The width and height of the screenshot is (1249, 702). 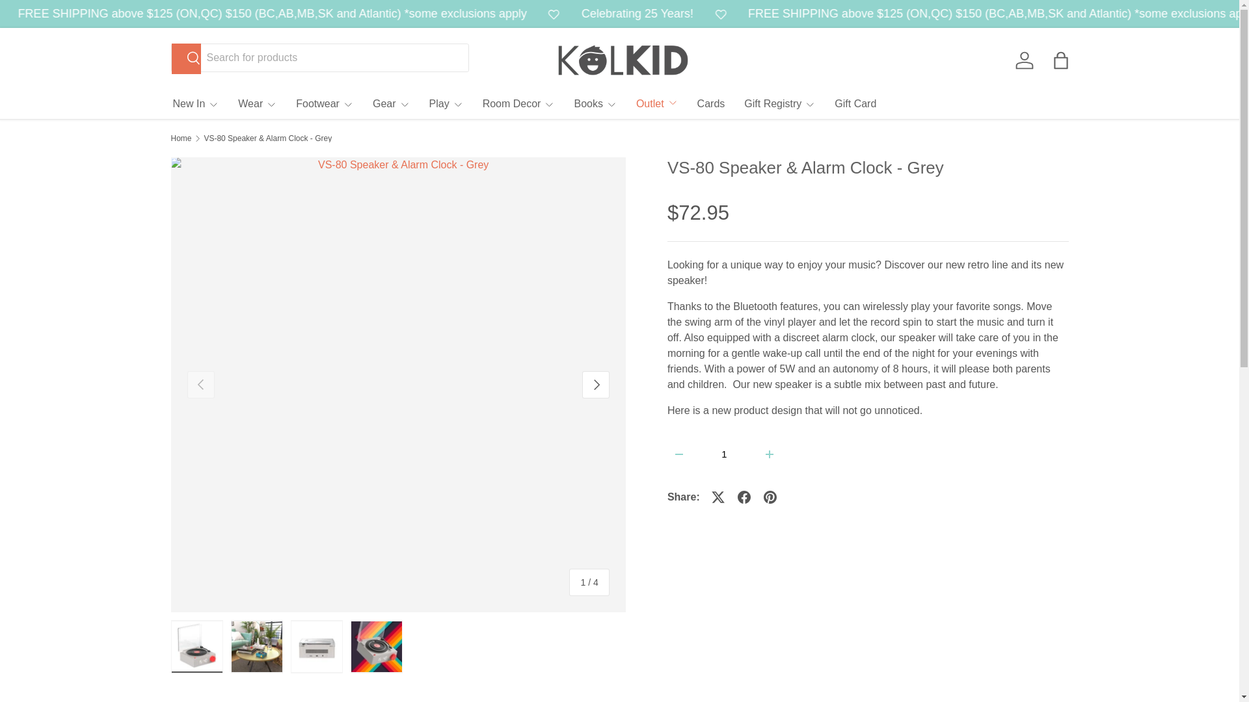 What do you see at coordinates (257, 103) in the screenshot?
I see `Wear` at bounding box center [257, 103].